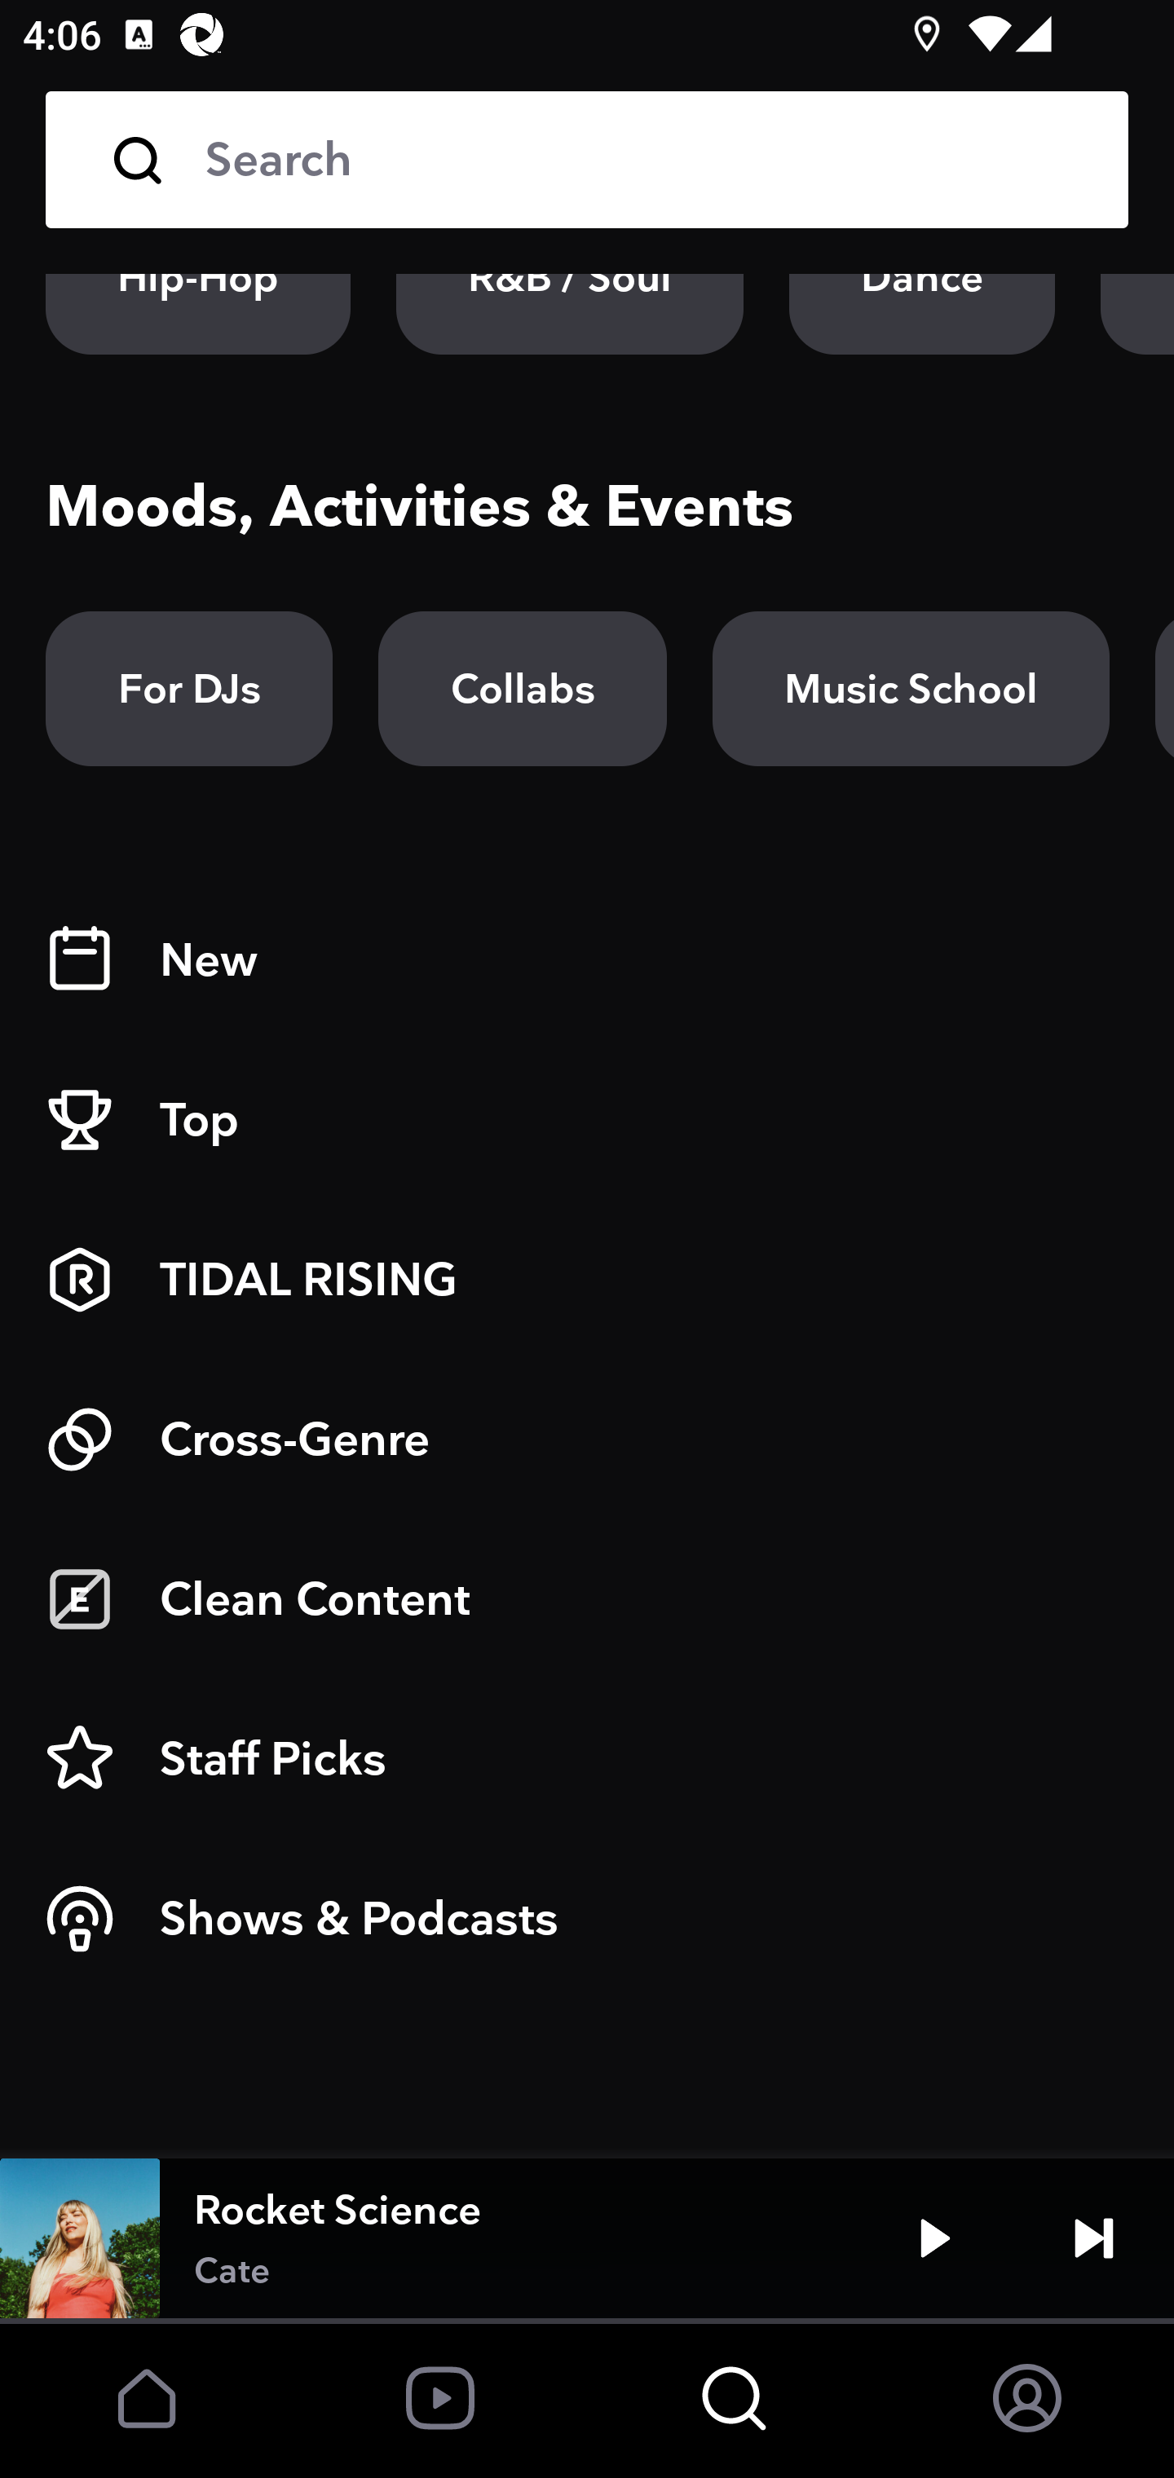 This screenshot has width=1174, height=2478. Describe the element at coordinates (934, 2238) in the screenshot. I see `Play` at that location.